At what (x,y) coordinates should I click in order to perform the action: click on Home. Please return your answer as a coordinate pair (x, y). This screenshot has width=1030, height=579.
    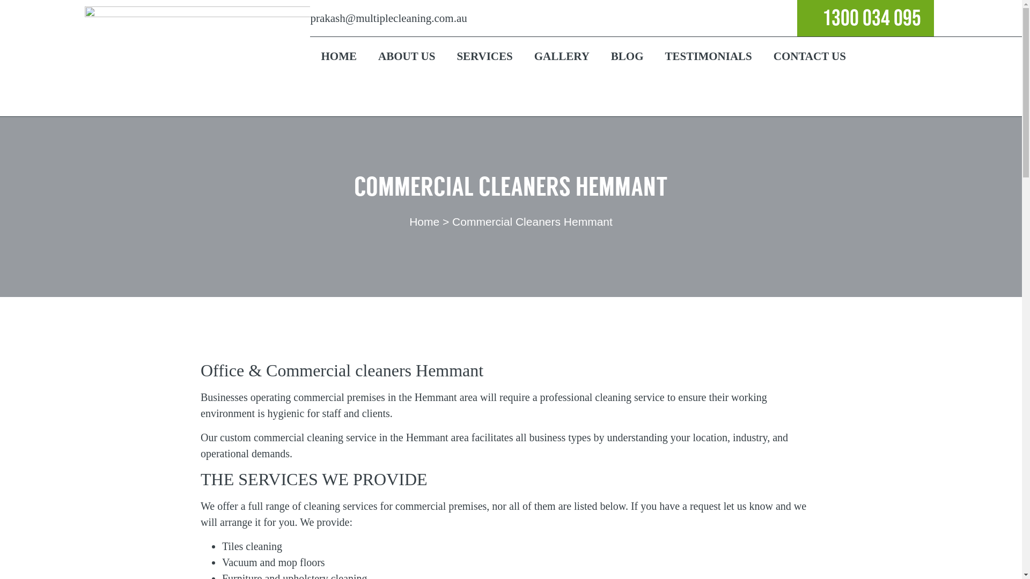
    Looking at the image, I should click on (424, 222).